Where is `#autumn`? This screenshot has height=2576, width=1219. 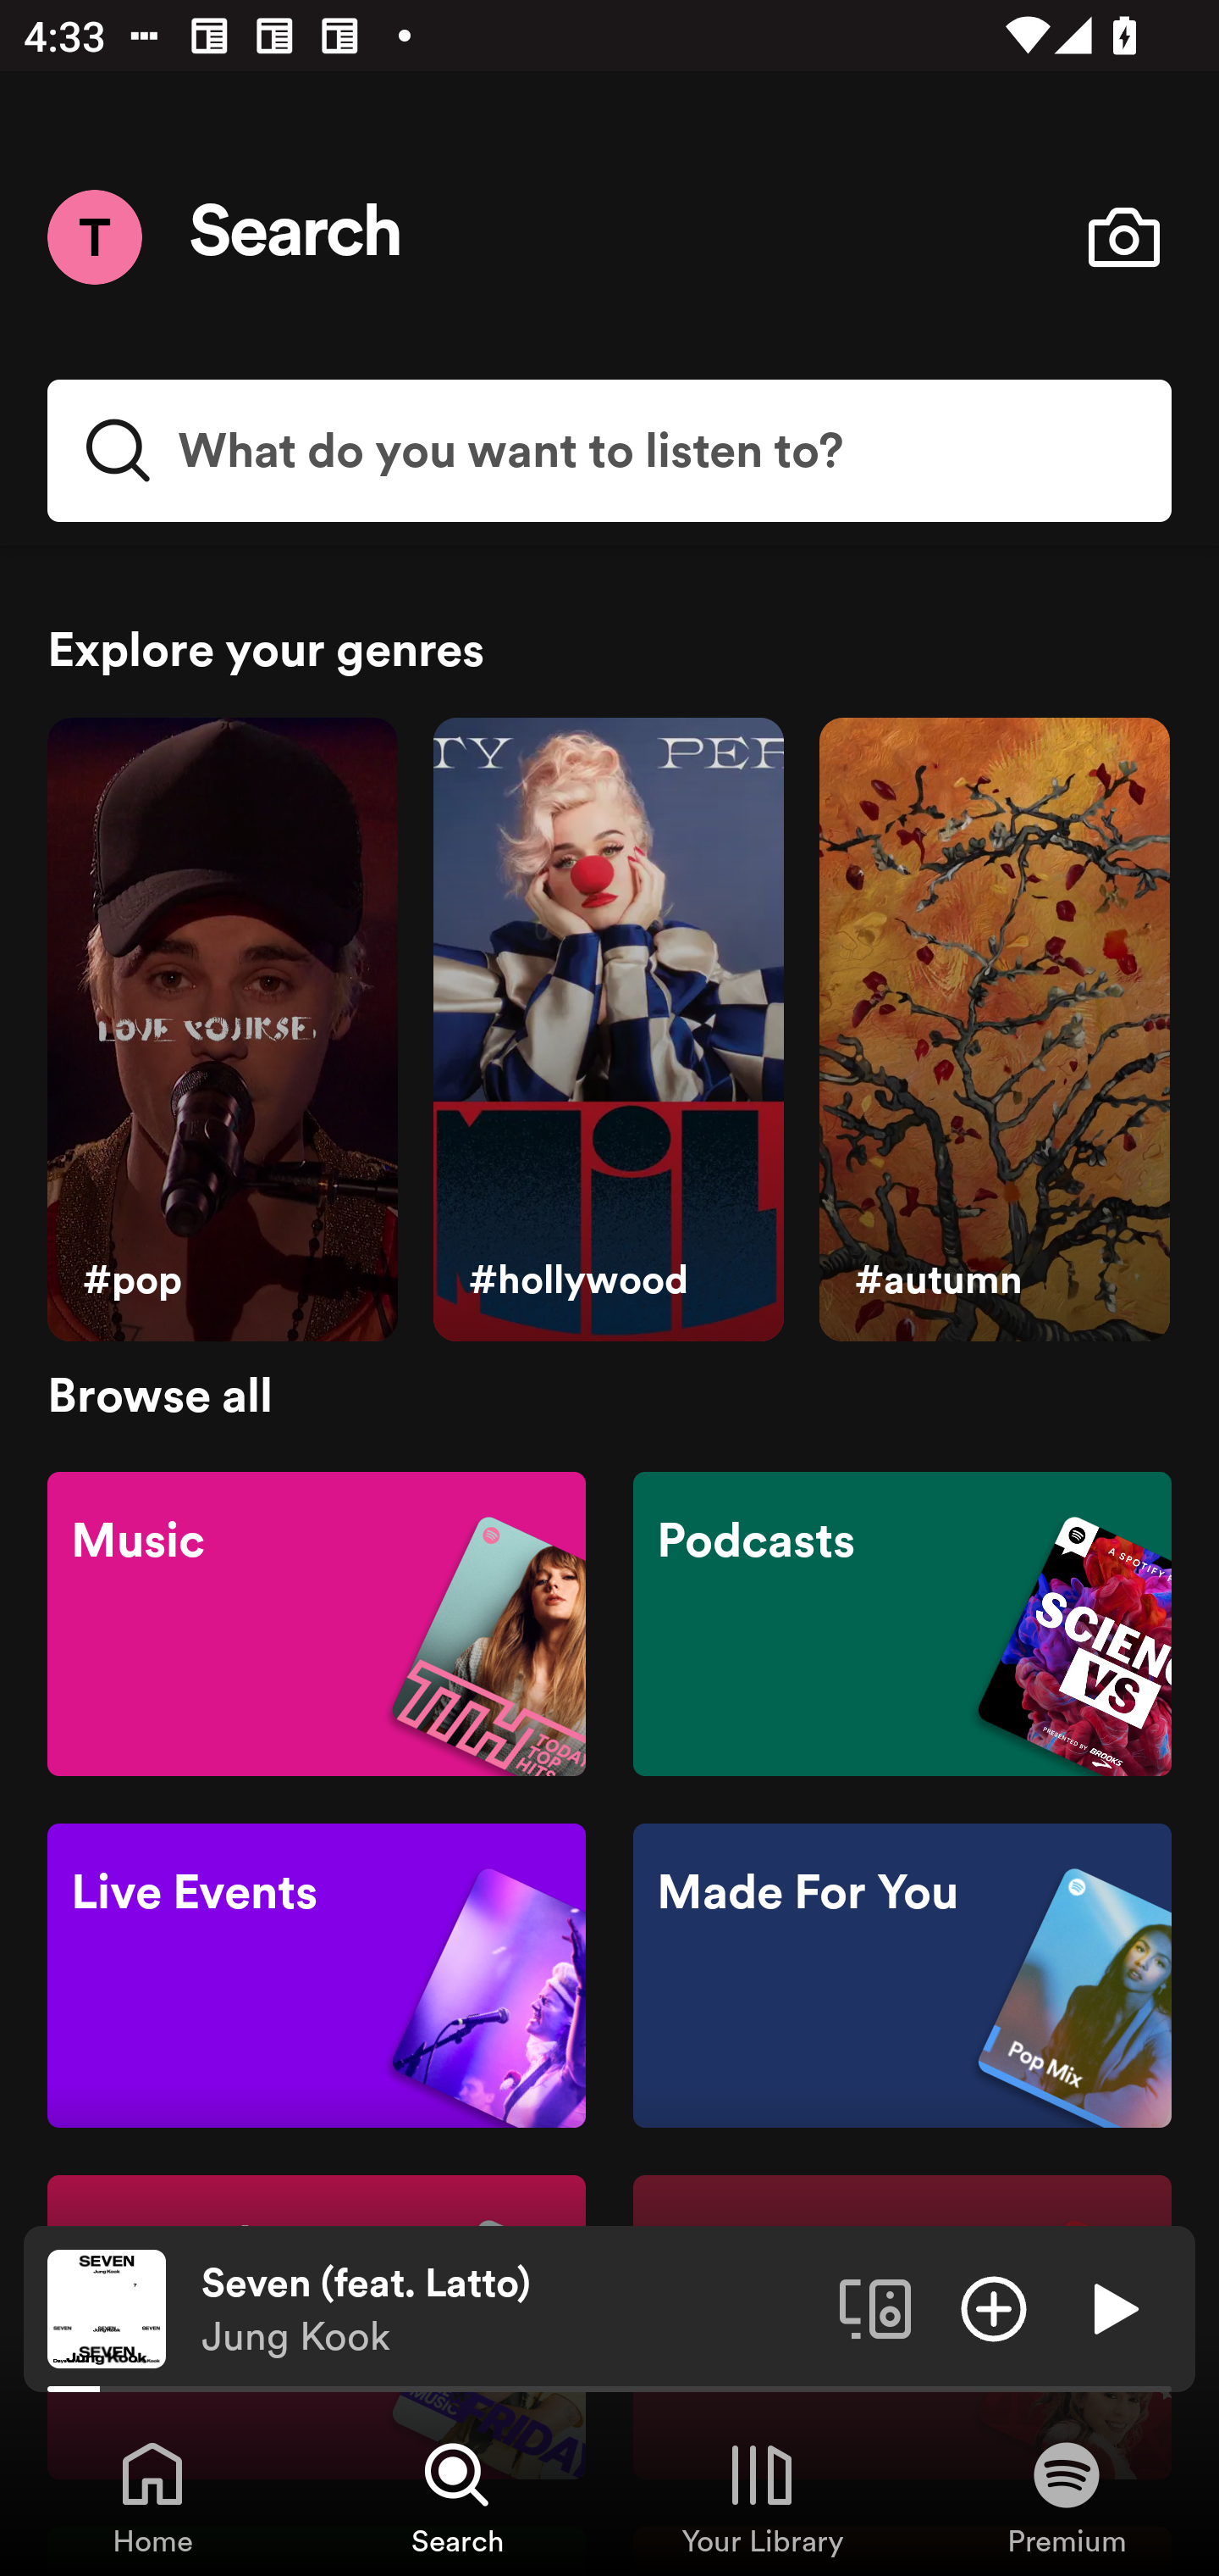 #autumn is located at coordinates (994, 1030).